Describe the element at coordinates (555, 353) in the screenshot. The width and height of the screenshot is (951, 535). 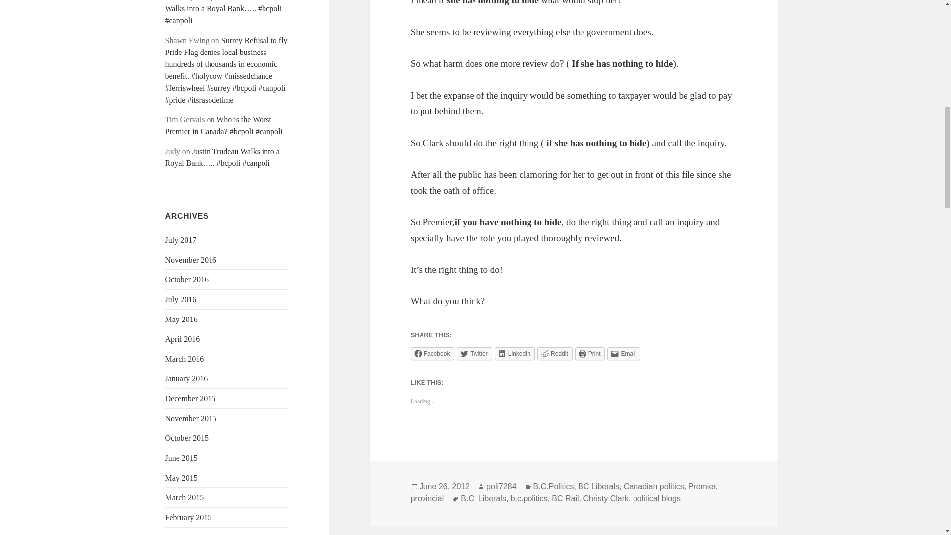
I see `Click to share on Reddit` at that location.